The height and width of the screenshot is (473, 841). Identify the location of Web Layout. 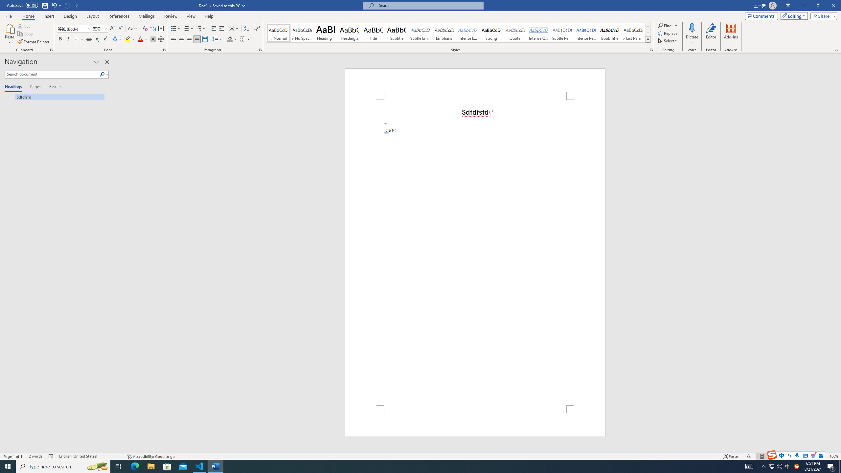
(775, 456).